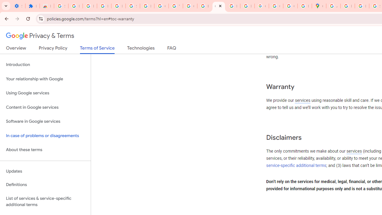 Image resolution: width=382 pixels, height=215 pixels. I want to click on Settings - On startup, so click(18, 6).